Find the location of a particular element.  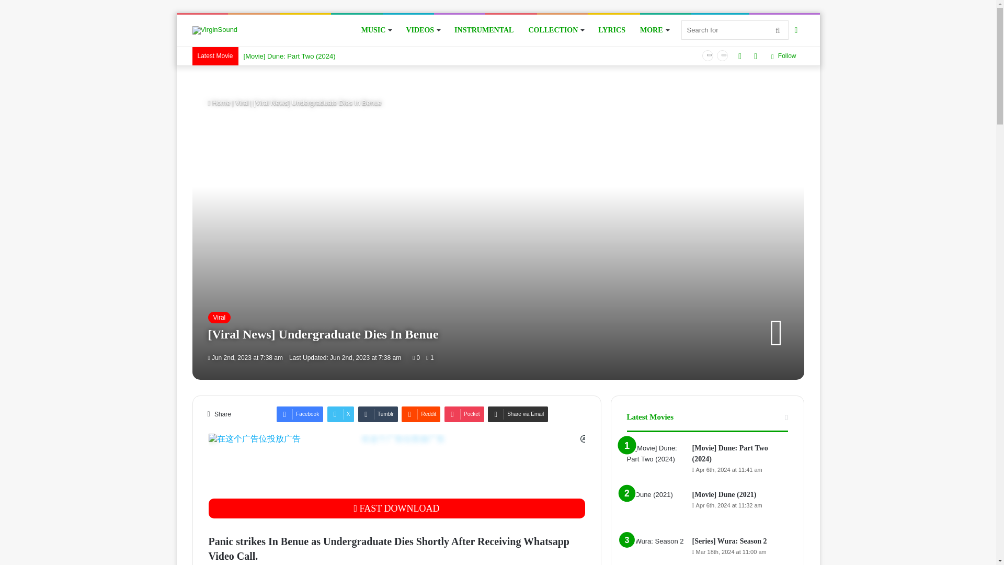

COLLECTION is located at coordinates (556, 30).